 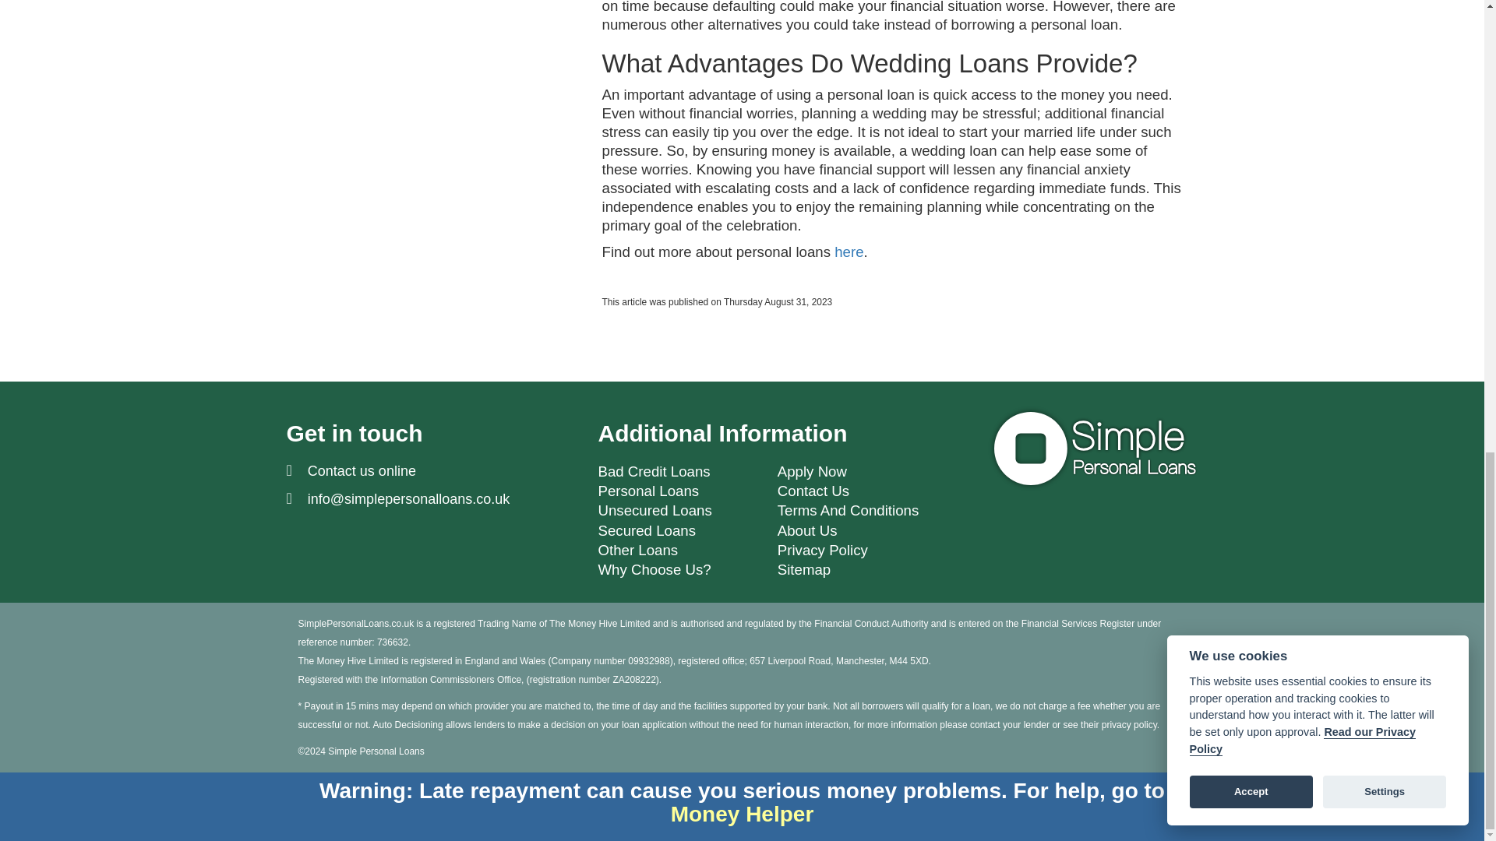 What do you see at coordinates (654, 510) in the screenshot?
I see `Unsecured Loans` at bounding box center [654, 510].